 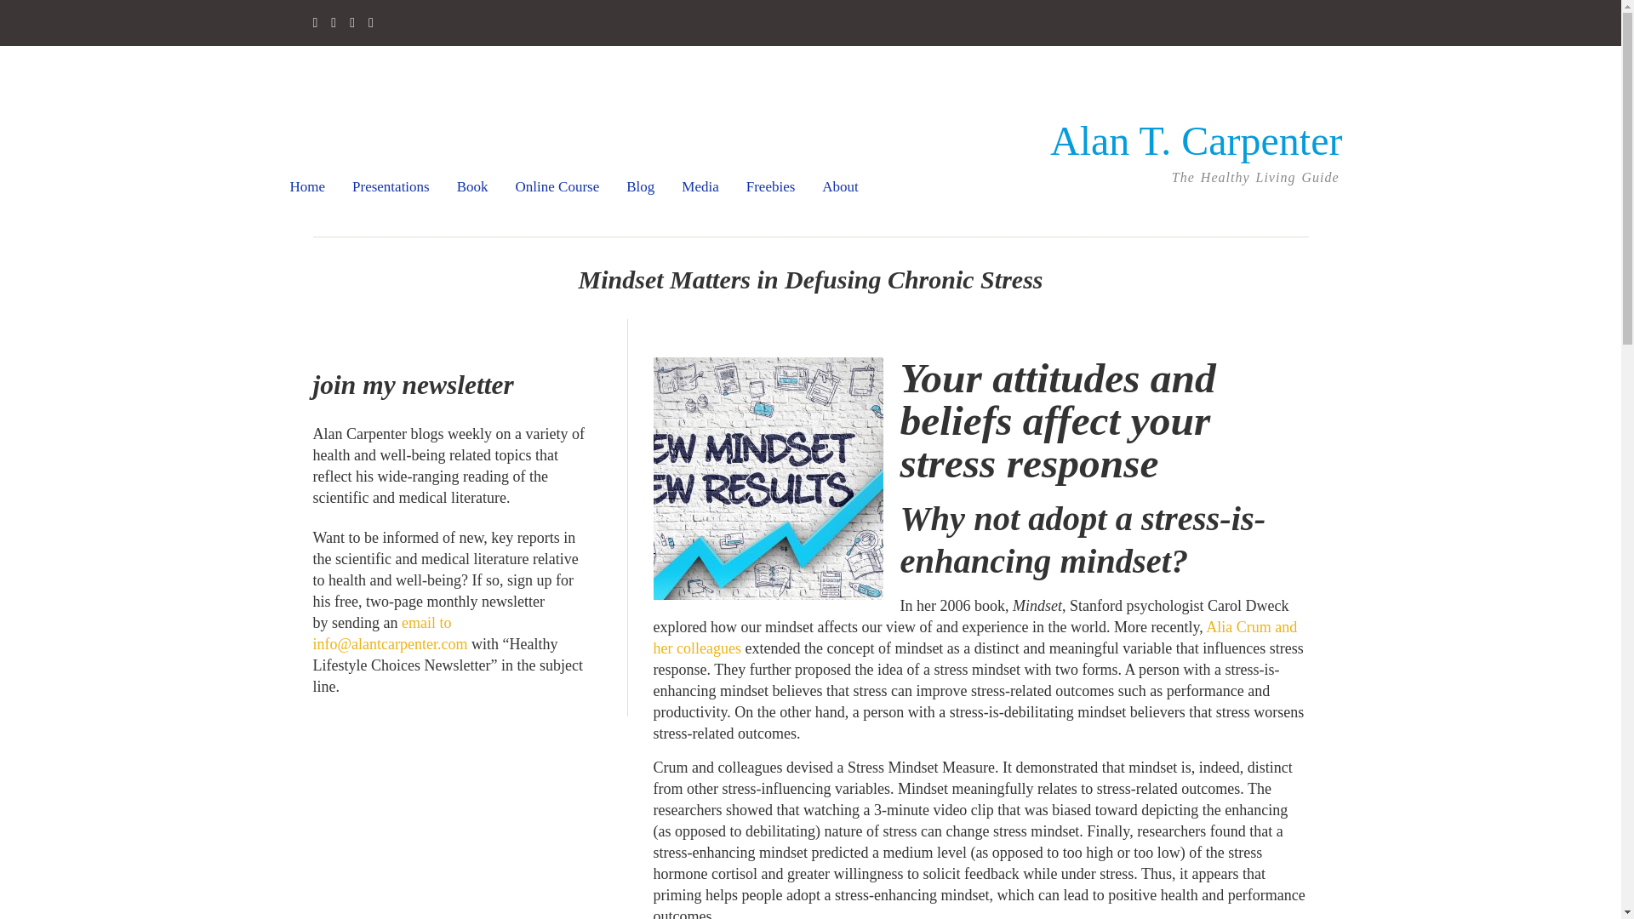 I want to click on linkedin, so click(x=351, y=24).